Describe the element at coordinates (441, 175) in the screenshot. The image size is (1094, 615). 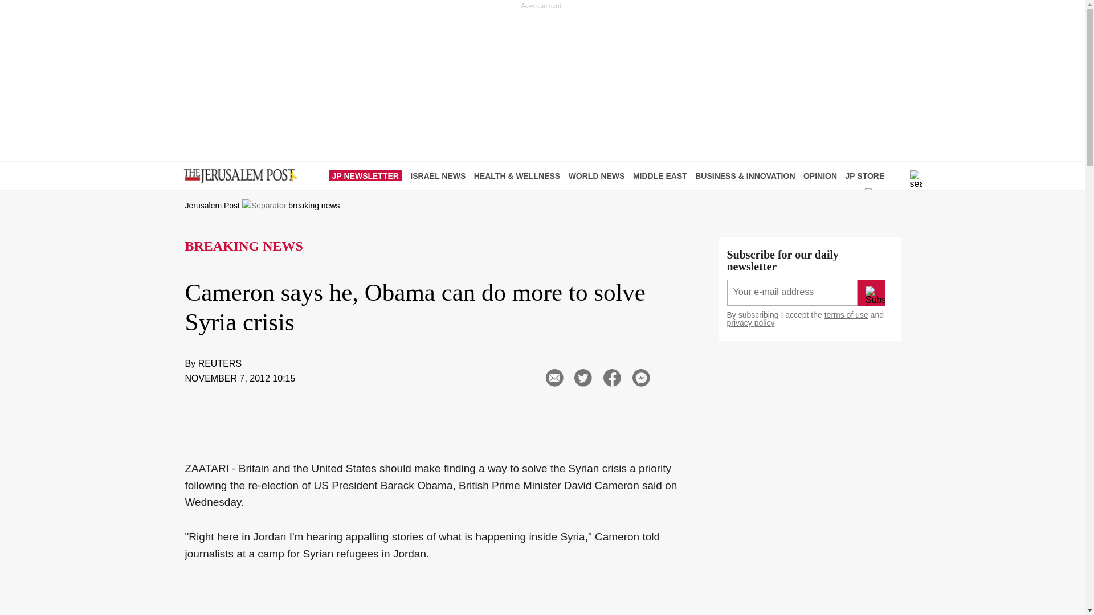
I see `ISRAEL NEWS` at that location.